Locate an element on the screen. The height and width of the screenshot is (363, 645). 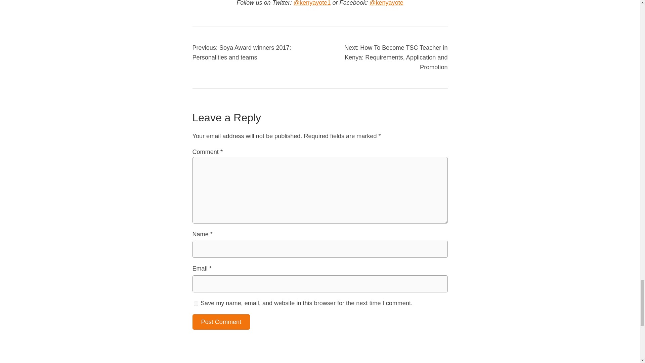
Post Comment is located at coordinates (221, 322).